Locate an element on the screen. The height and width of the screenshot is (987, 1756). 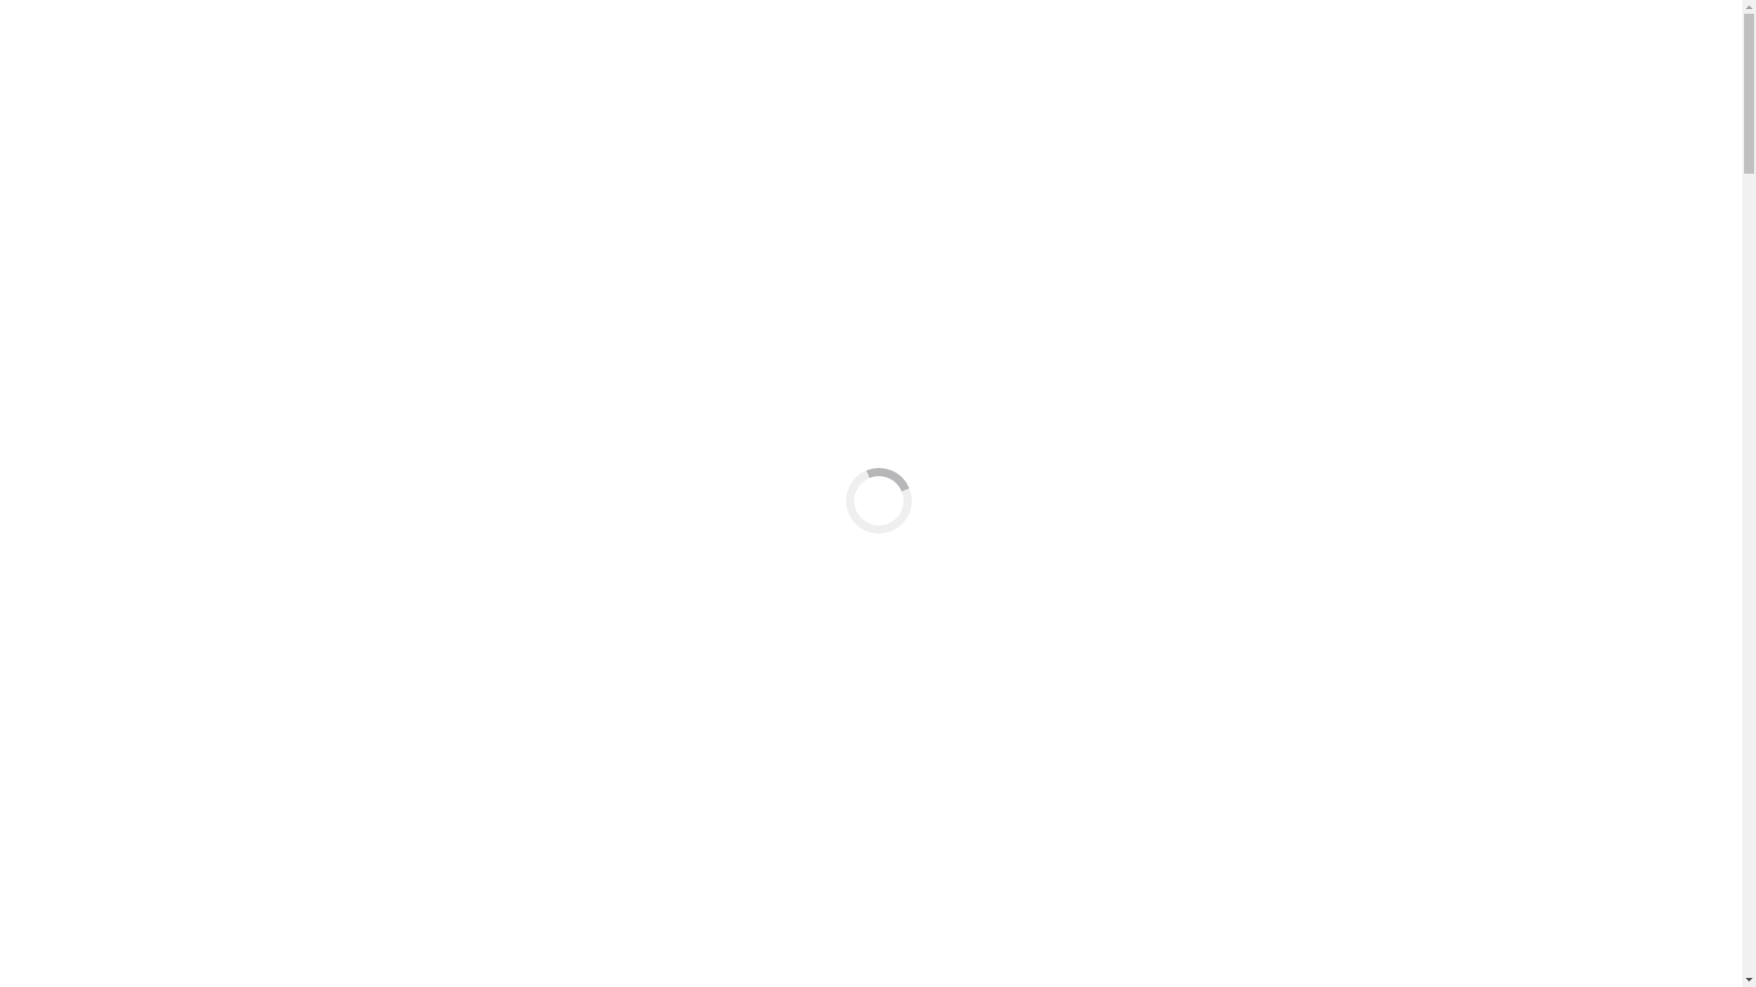
Services is located at coordinates (69, 207).